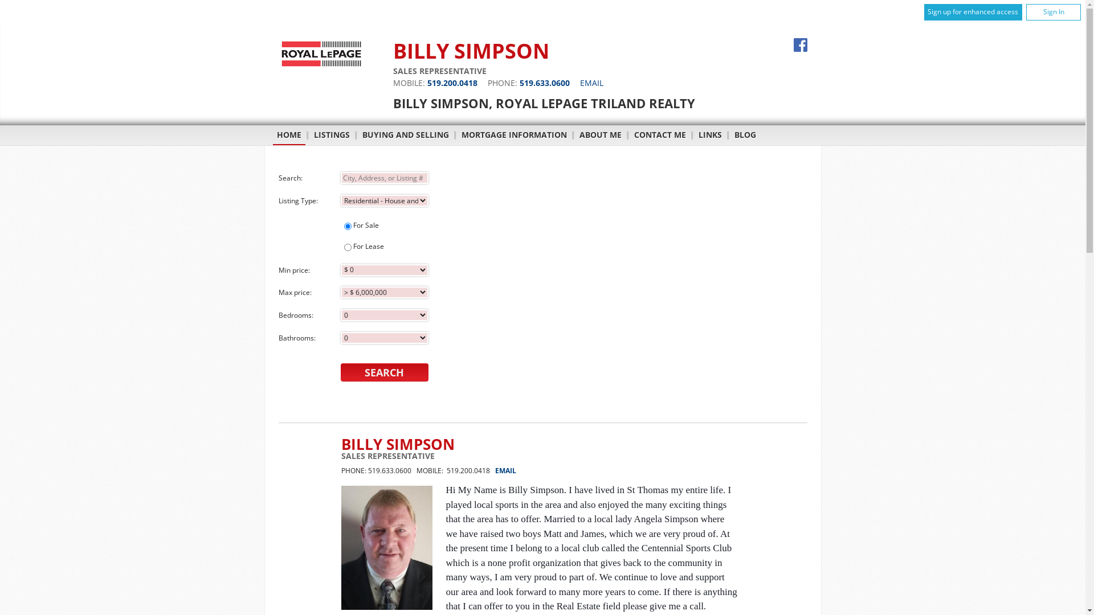 The image size is (1094, 615). I want to click on 519.633.0600, so click(545, 83).